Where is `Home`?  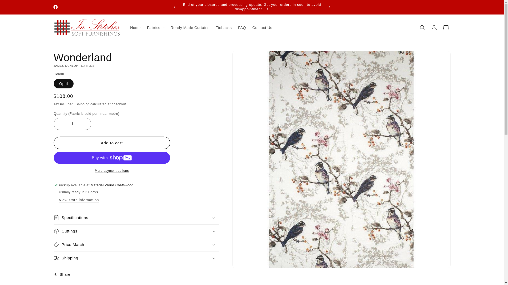 Home is located at coordinates (135, 28).